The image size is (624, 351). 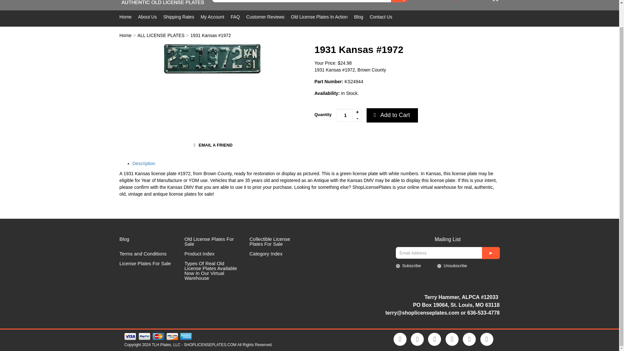 What do you see at coordinates (268, 17) in the screenshot?
I see `Customer Reviews` at bounding box center [268, 17].